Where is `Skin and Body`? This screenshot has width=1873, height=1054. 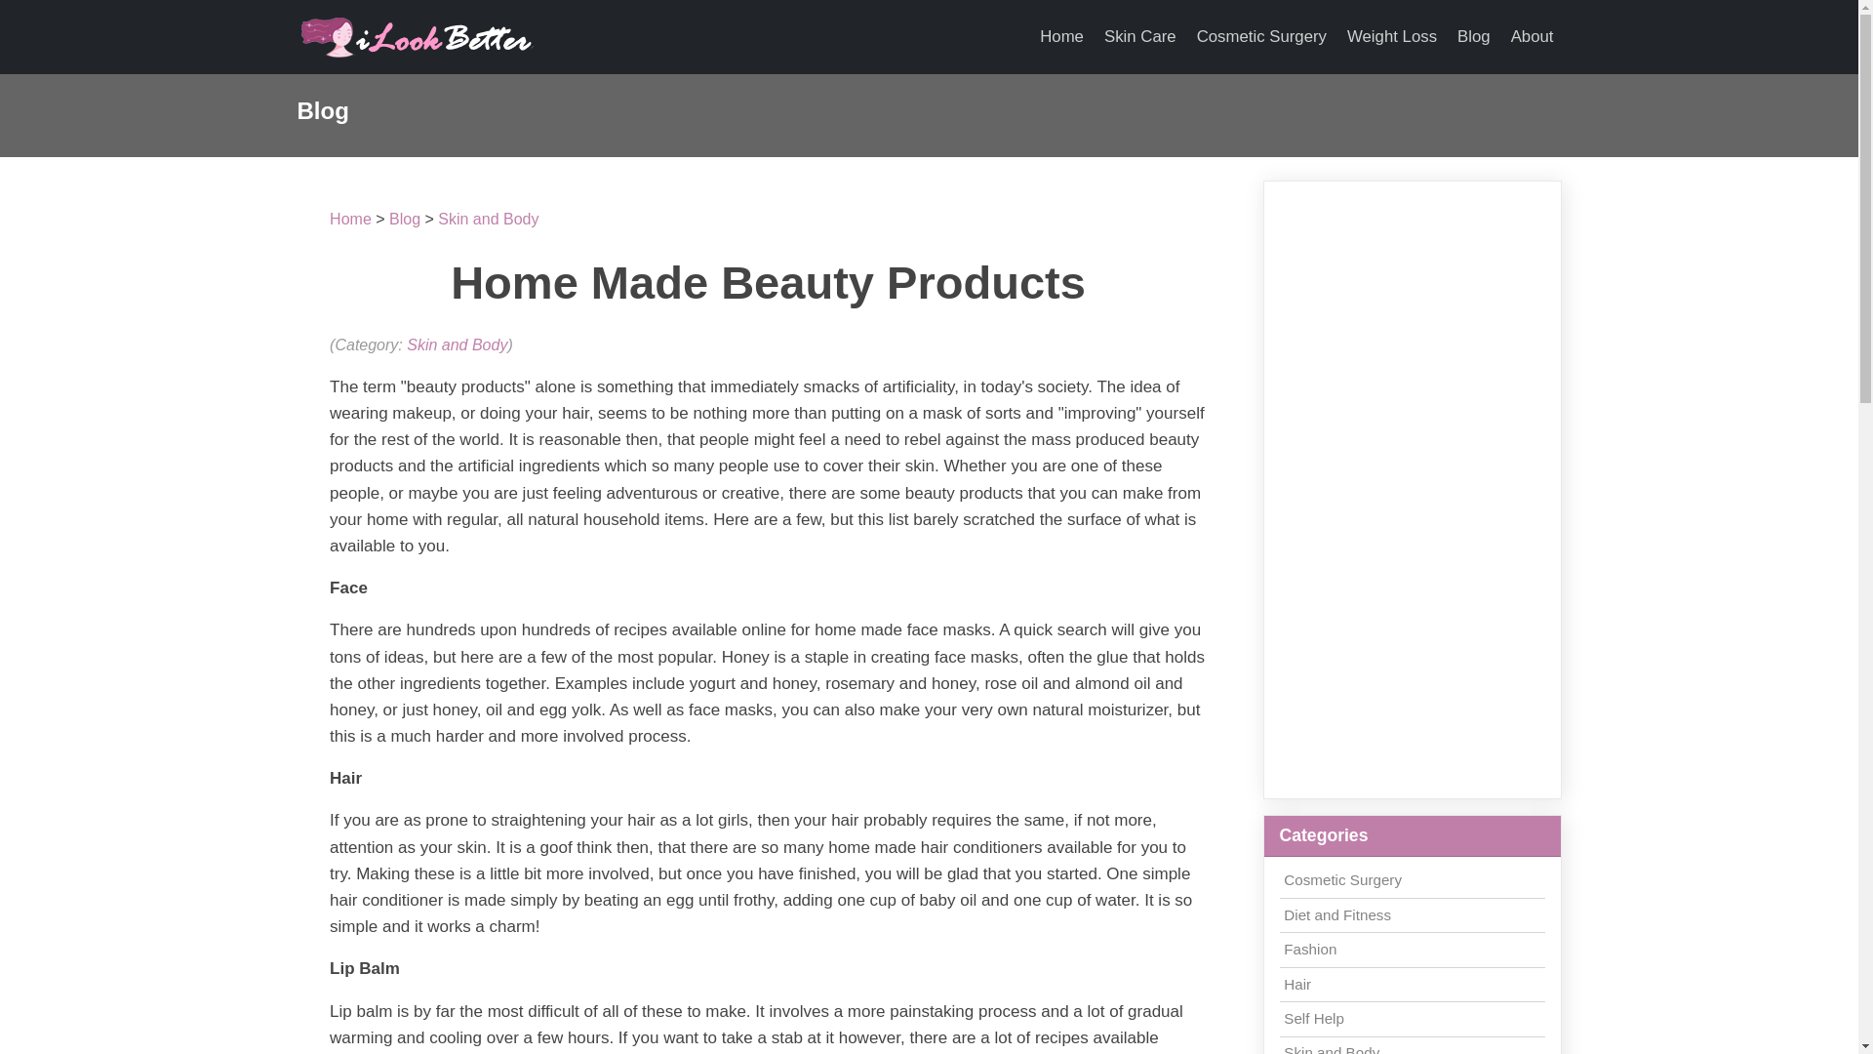 Skin and Body is located at coordinates (1331, 1049).